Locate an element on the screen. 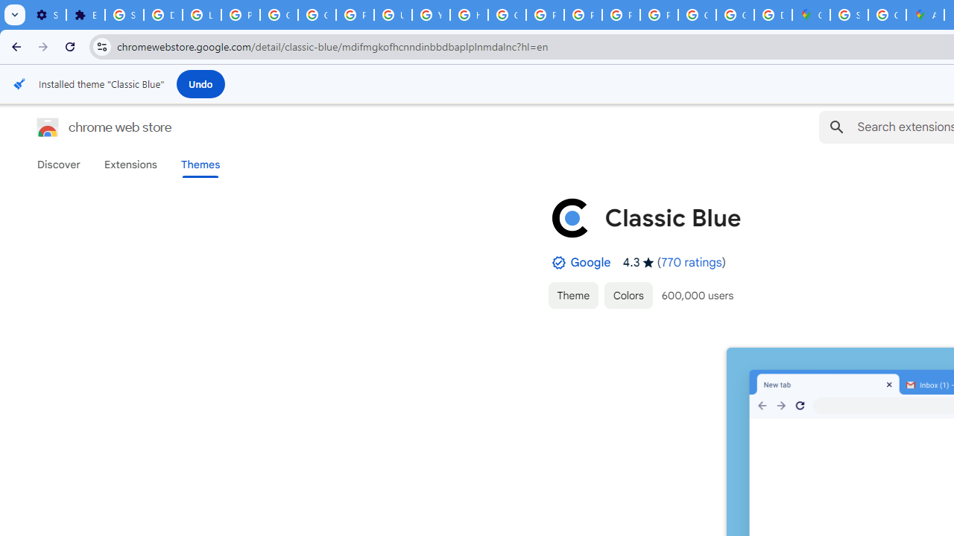  Theme is located at coordinates (572, 295).